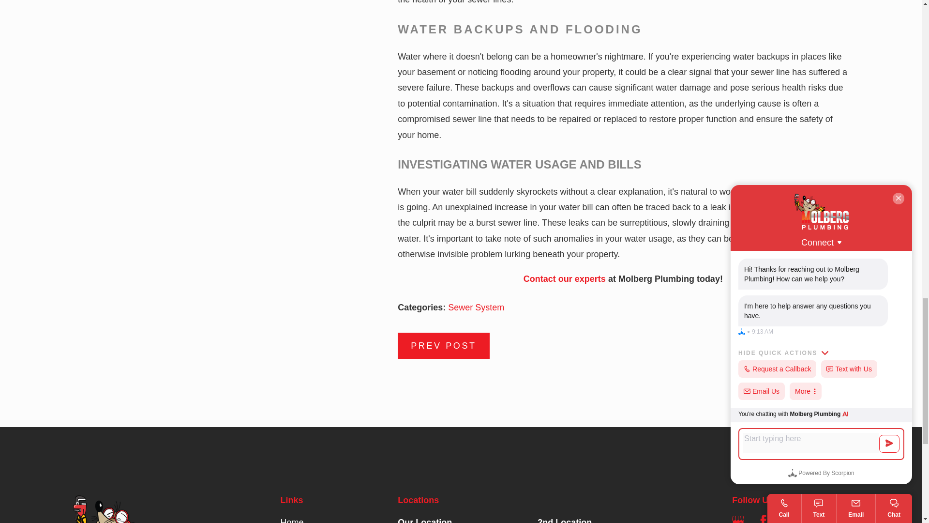  Describe the element at coordinates (763, 519) in the screenshot. I see `Facebook` at that location.